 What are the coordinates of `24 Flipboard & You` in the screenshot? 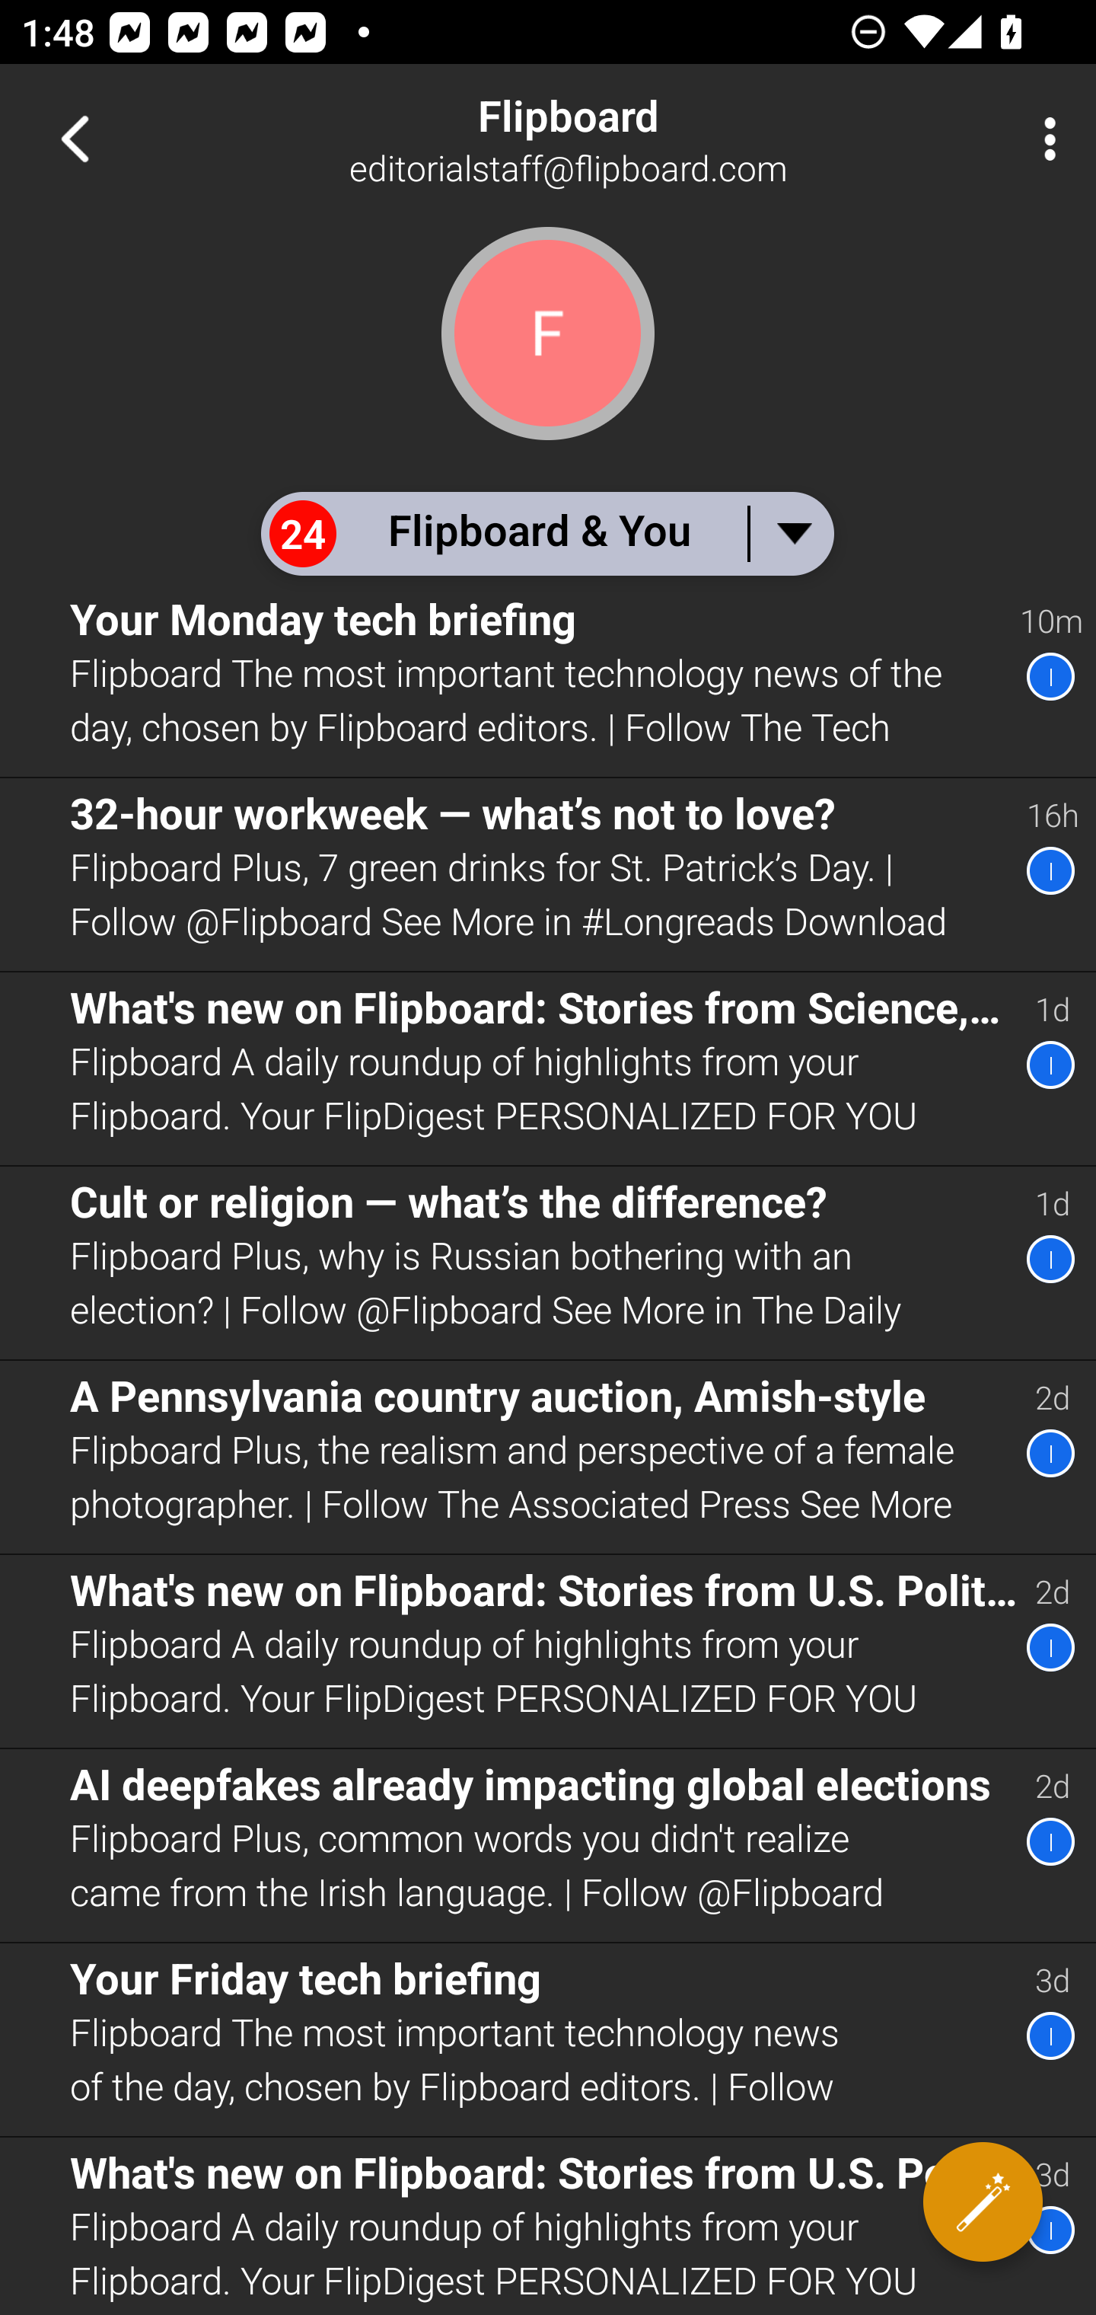 It's located at (546, 533).